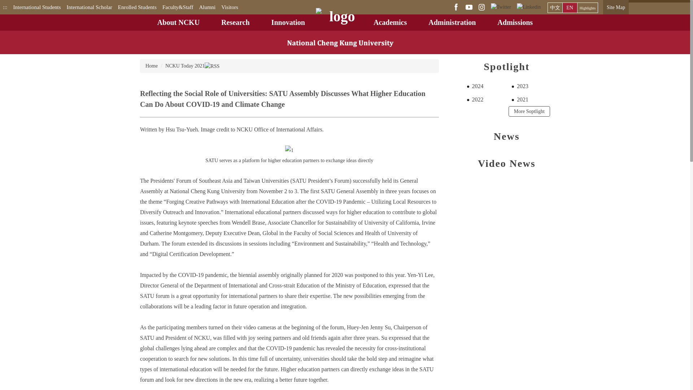 The image size is (693, 390). What do you see at coordinates (89, 7) in the screenshot?
I see `International Scholar` at bounding box center [89, 7].